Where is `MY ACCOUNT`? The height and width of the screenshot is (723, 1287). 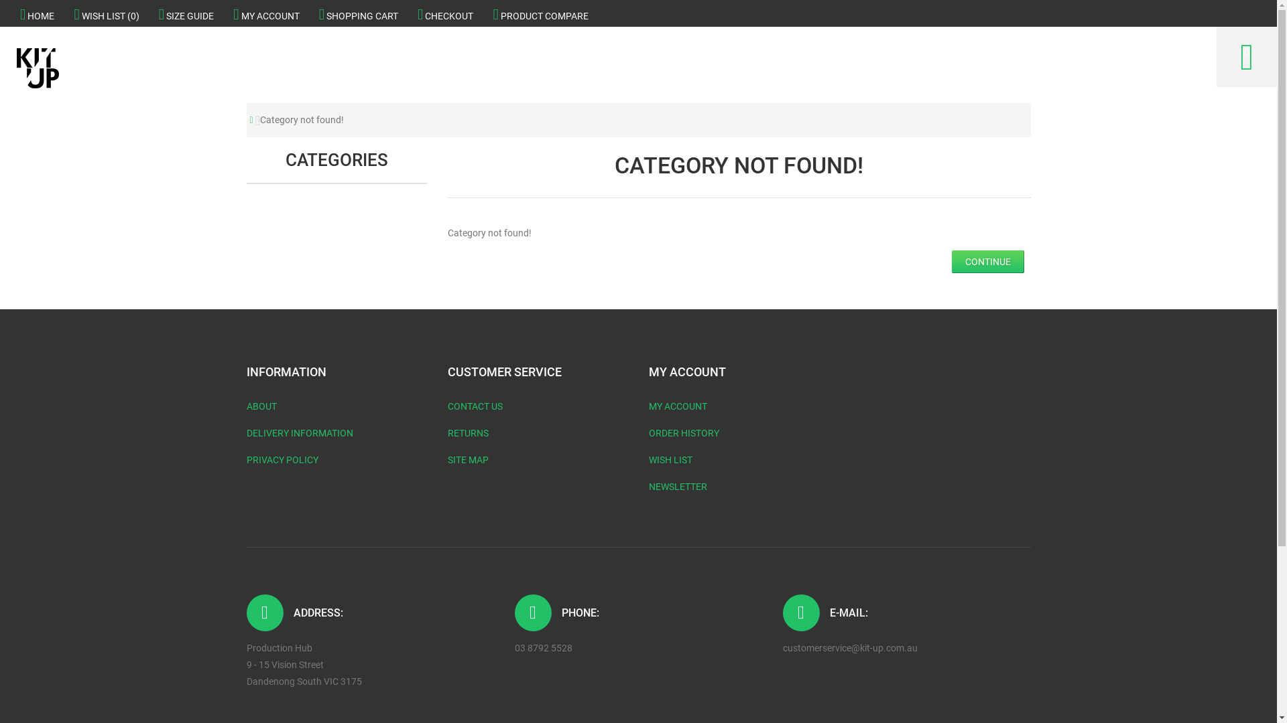 MY ACCOUNT is located at coordinates (266, 13).